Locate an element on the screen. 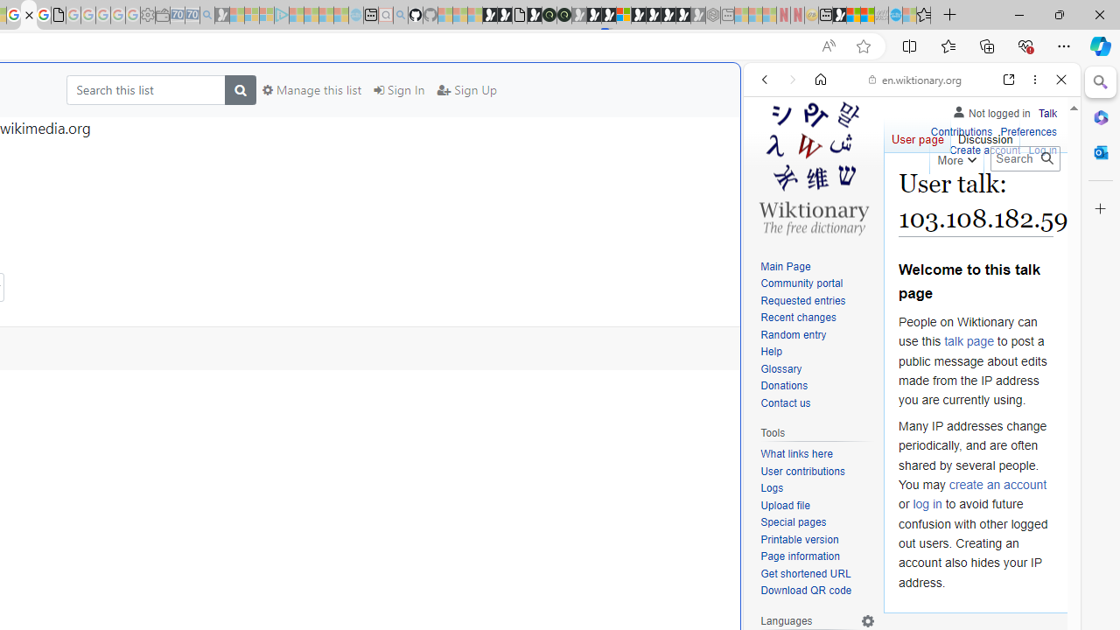  Requested entries is located at coordinates (817, 301).